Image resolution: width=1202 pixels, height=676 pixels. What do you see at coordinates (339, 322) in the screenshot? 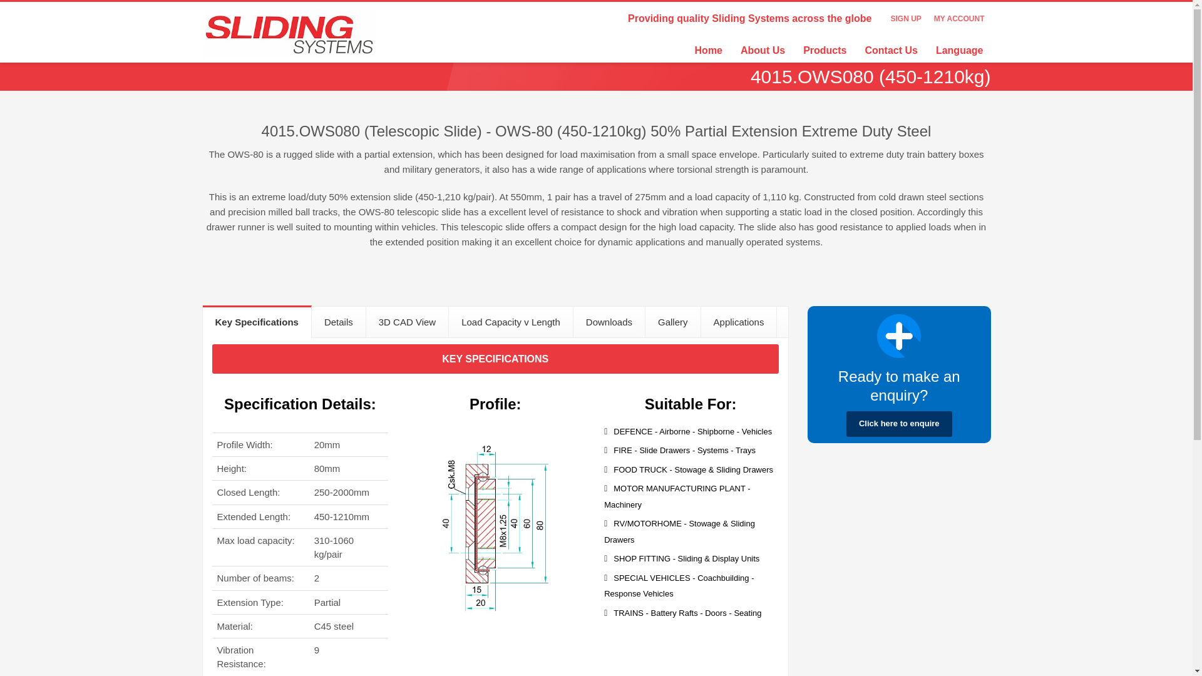
I see `Details` at bounding box center [339, 322].